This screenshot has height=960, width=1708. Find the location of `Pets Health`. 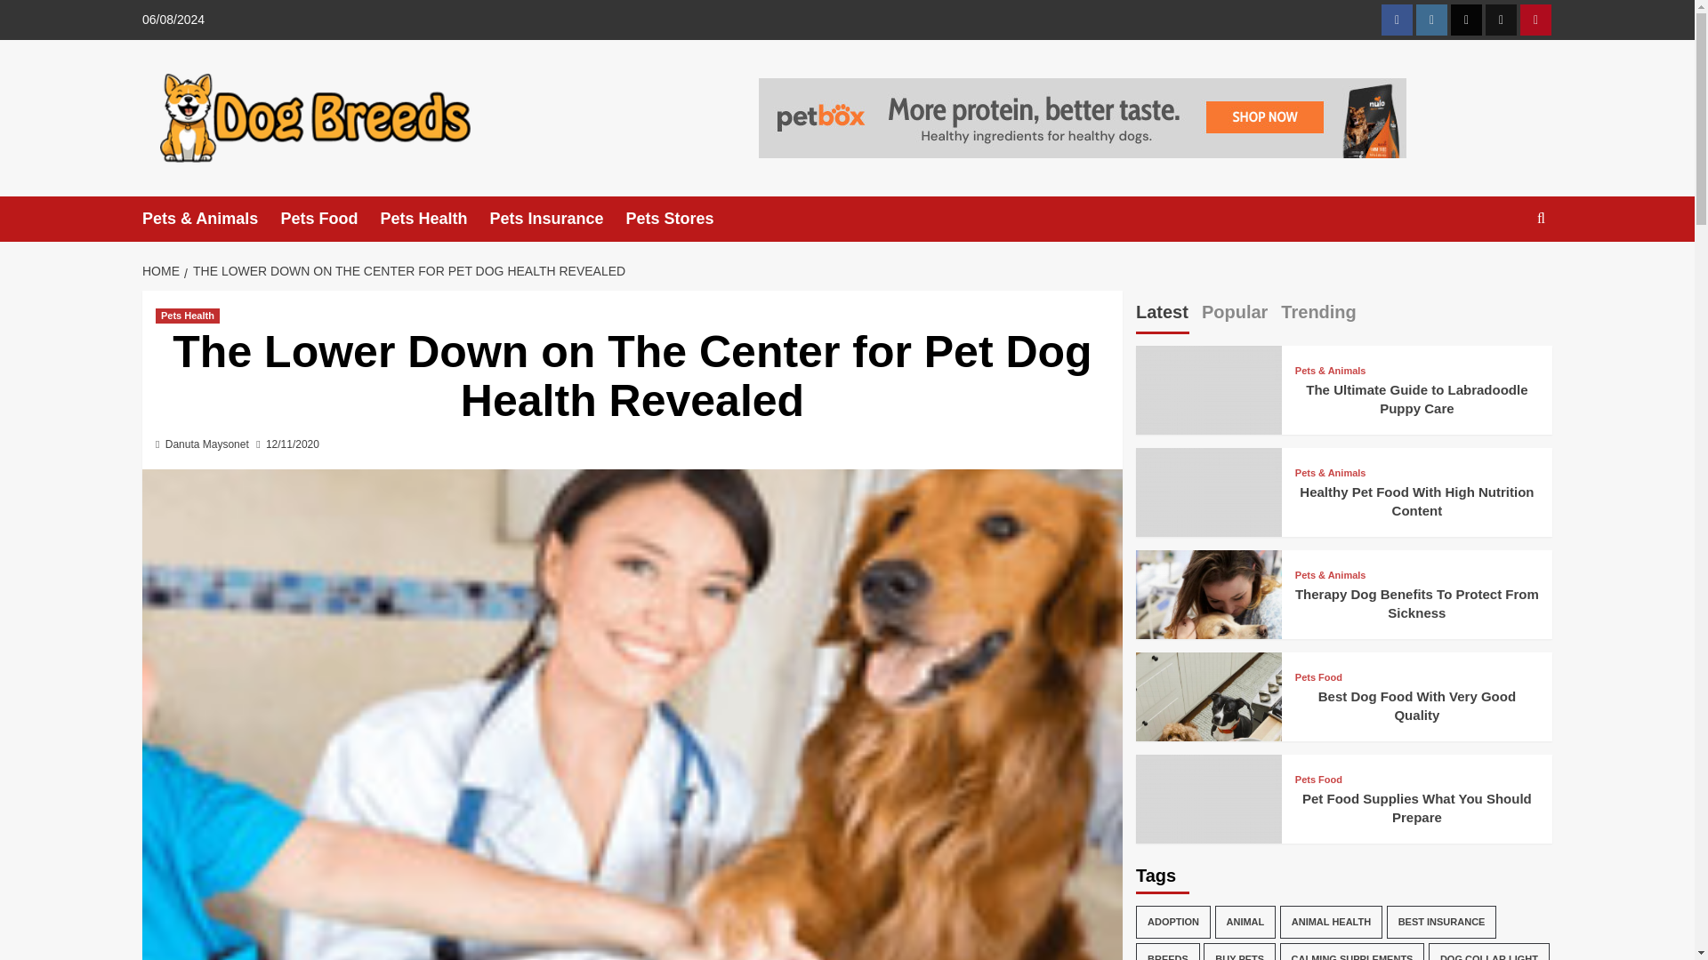

Pets Health is located at coordinates (434, 219).